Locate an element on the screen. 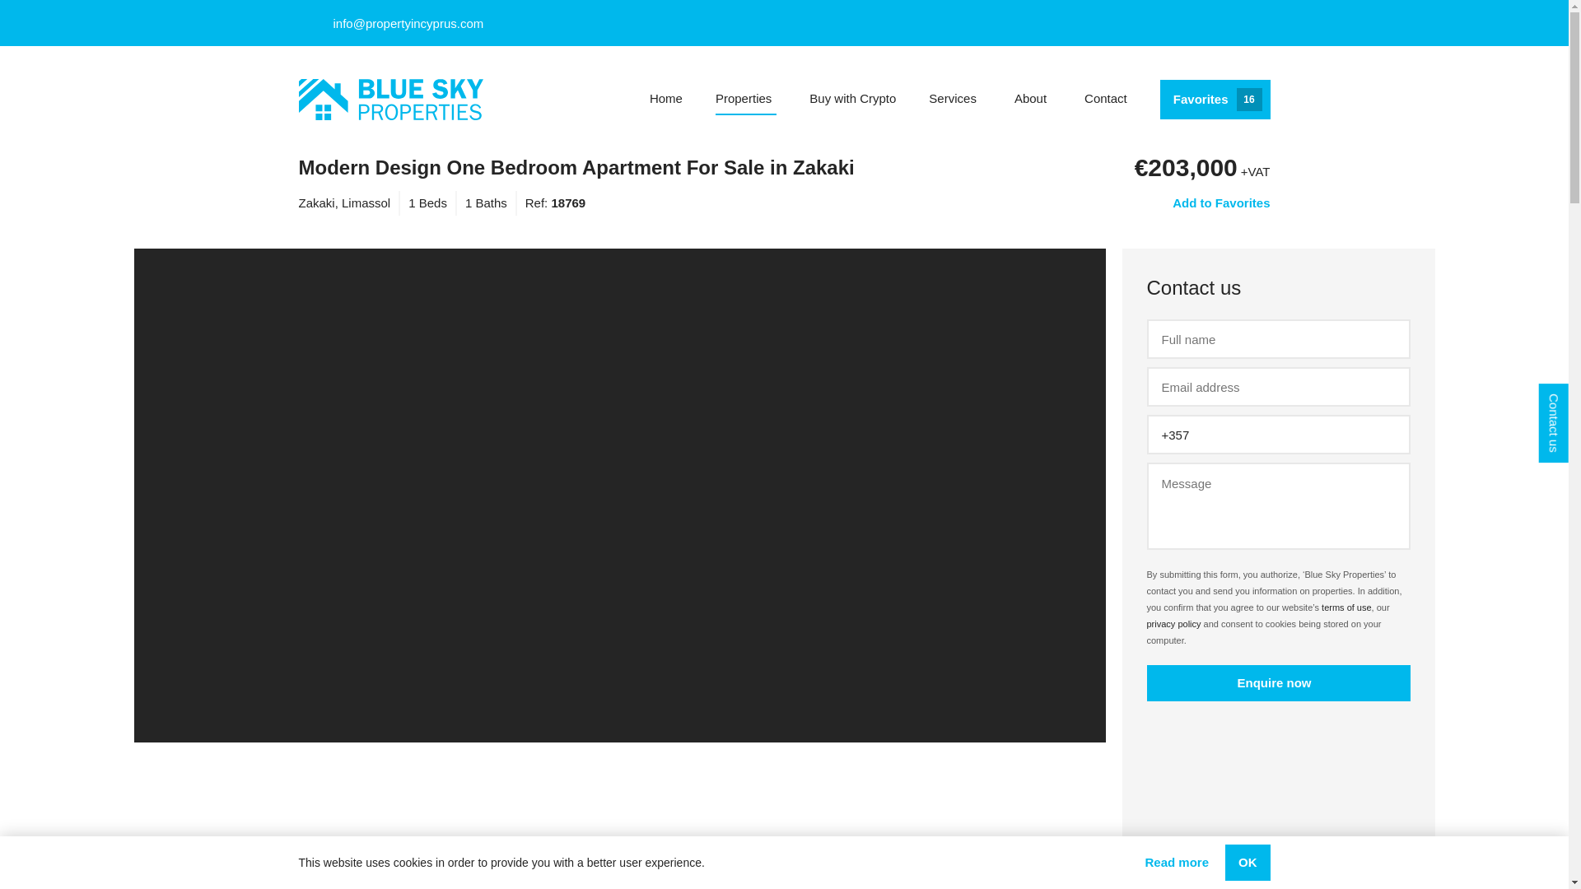 The image size is (1581, 889). About is located at coordinates (1215, 99).